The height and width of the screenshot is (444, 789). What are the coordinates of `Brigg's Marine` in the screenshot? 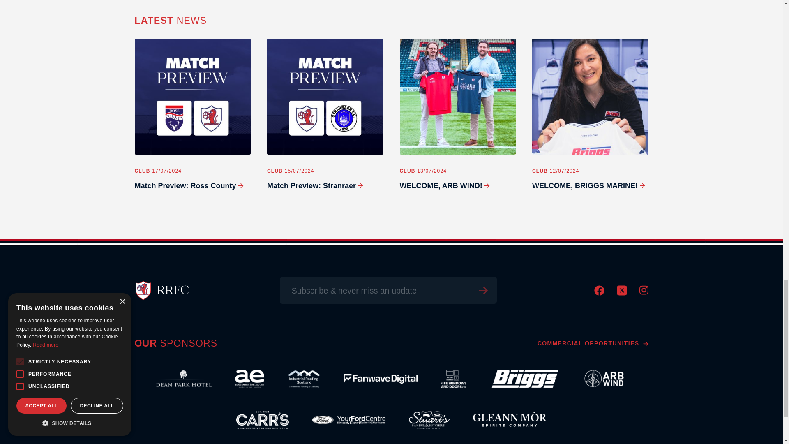 It's located at (524, 379).